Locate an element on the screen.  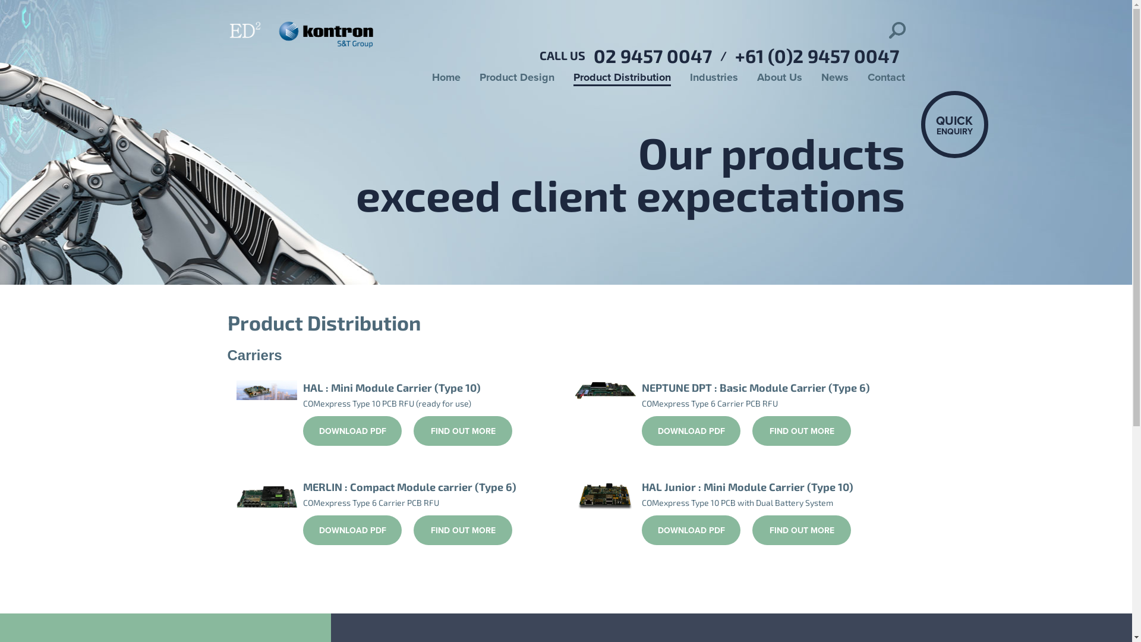
DOWNLOAD PDF is located at coordinates (691, 530).